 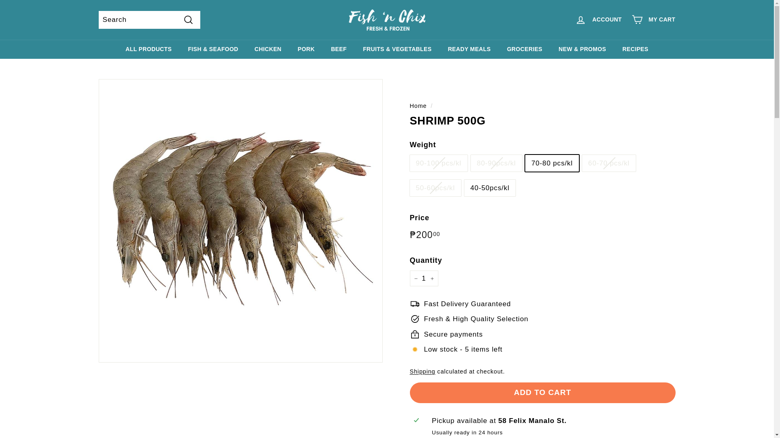 I want to click on Back to the frontpage, so click(x=418, y=105).